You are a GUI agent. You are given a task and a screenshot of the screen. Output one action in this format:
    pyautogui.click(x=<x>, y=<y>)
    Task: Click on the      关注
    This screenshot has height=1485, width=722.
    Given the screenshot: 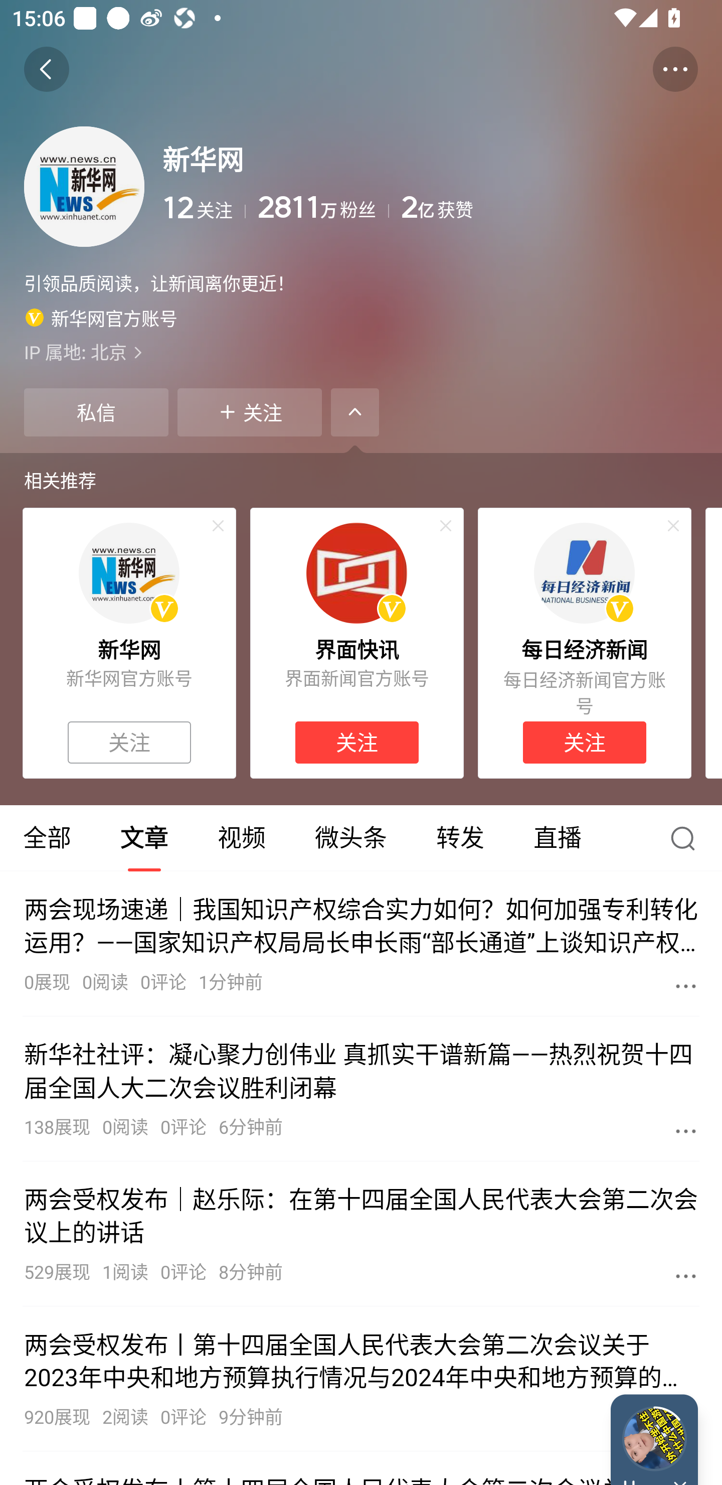 What is the action you would take?
    pyautogui.click(x=250, y=412)
    